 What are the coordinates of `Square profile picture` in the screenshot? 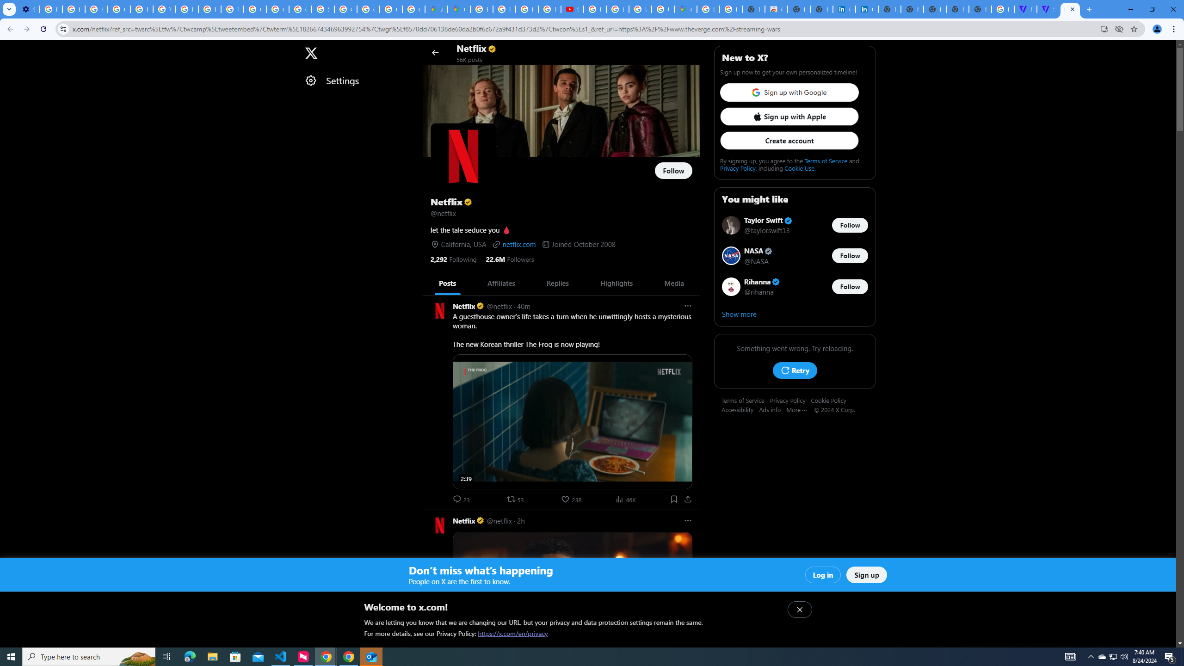 It's located at (439, 525).